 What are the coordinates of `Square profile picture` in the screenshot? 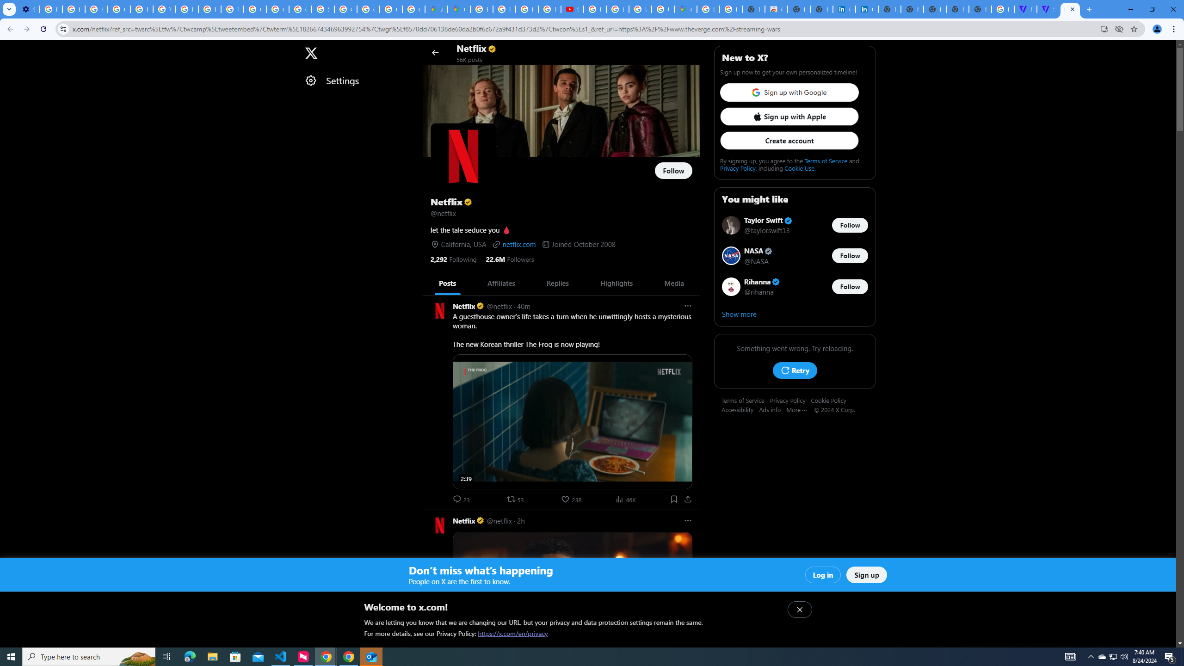 It's located at (439, 525).